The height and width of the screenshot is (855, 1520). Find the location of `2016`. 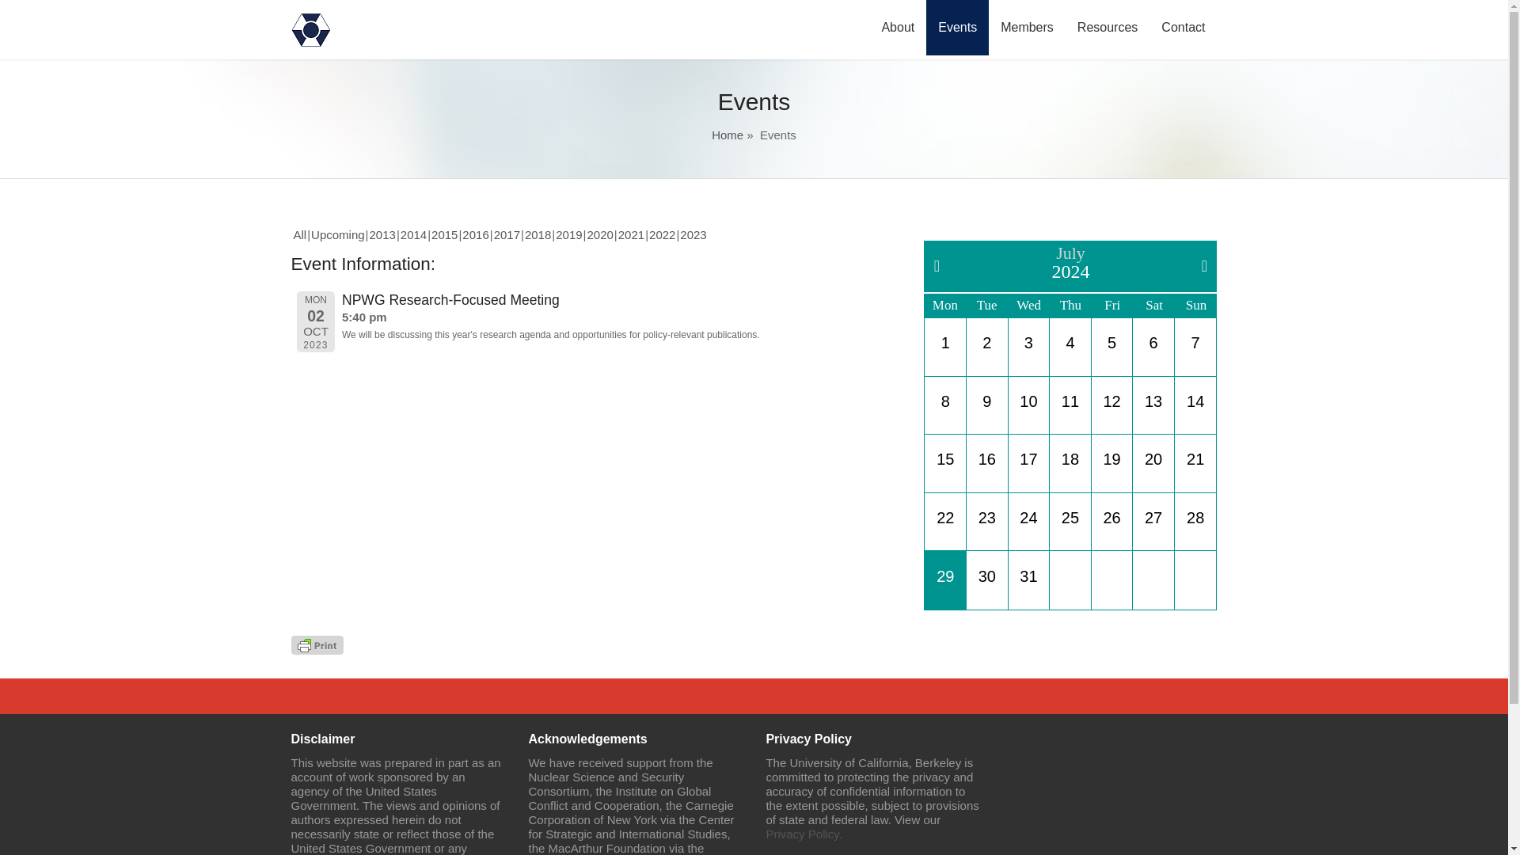

2016 is located at coordinates (475, 234).